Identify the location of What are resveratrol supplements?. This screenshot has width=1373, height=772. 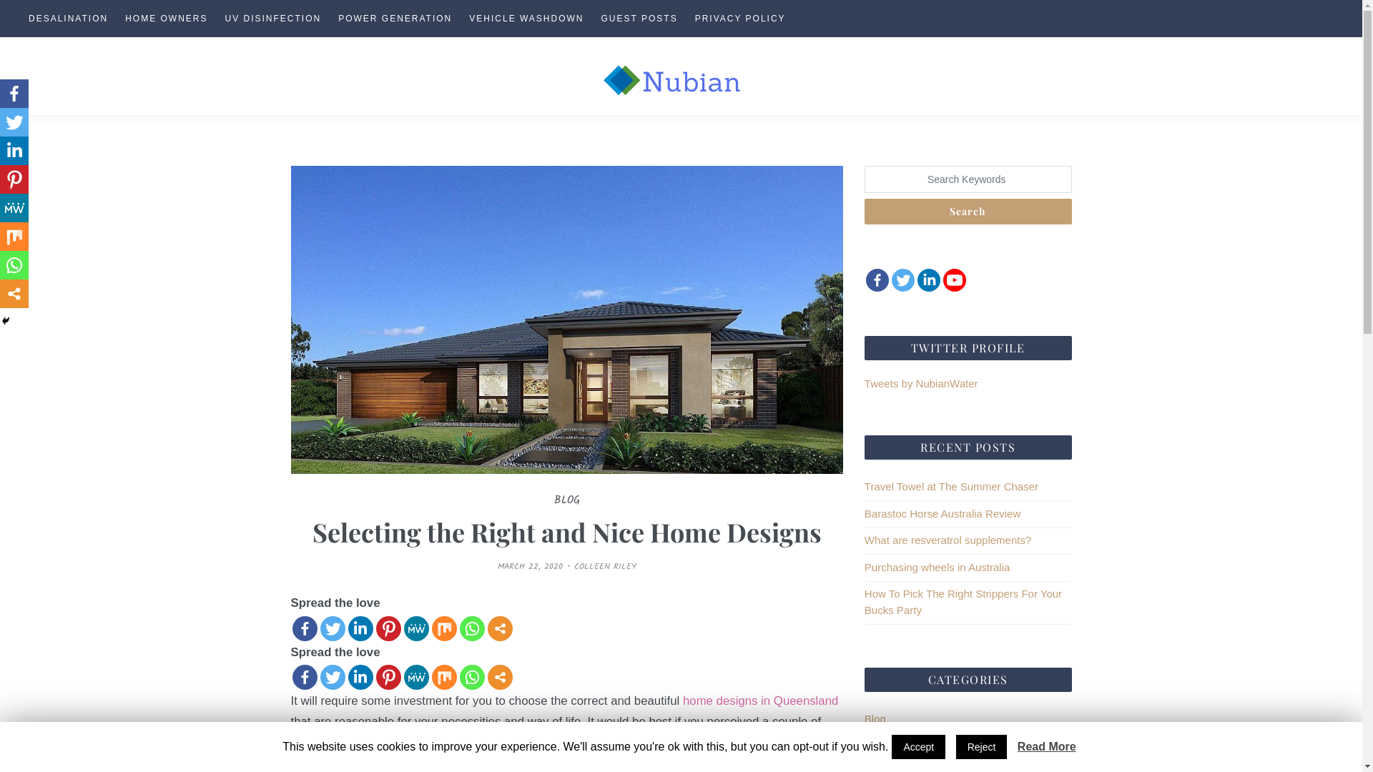
(948, 540).